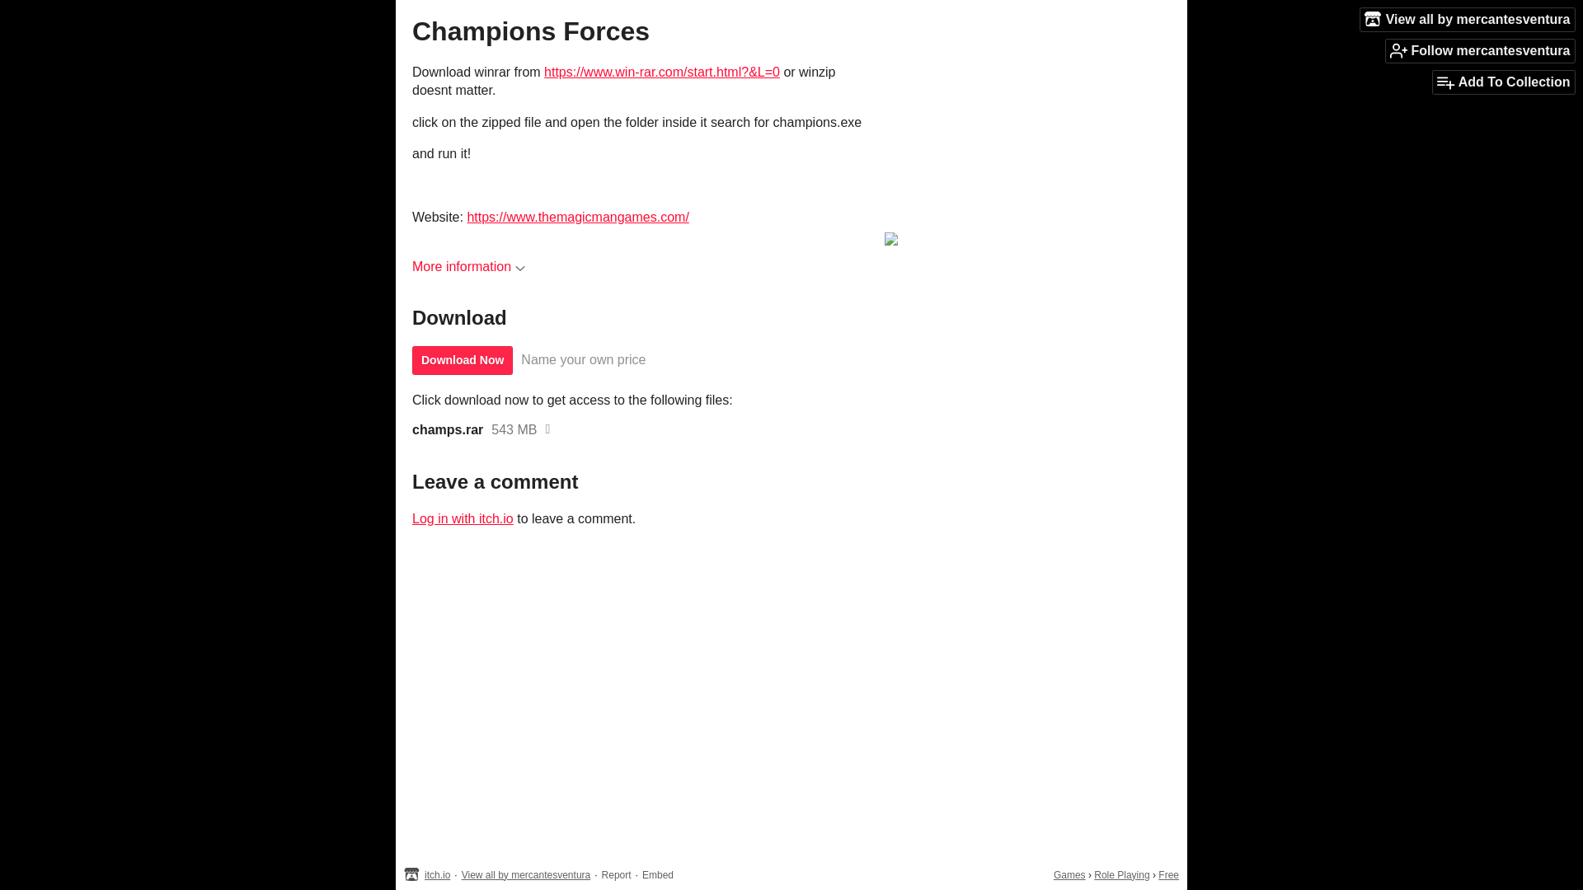 Image resolution: width=1583 pixels, height=890 pixels. Describe the element at coordinates (1169, 874) in the screenshot. I see `Free` at that location.